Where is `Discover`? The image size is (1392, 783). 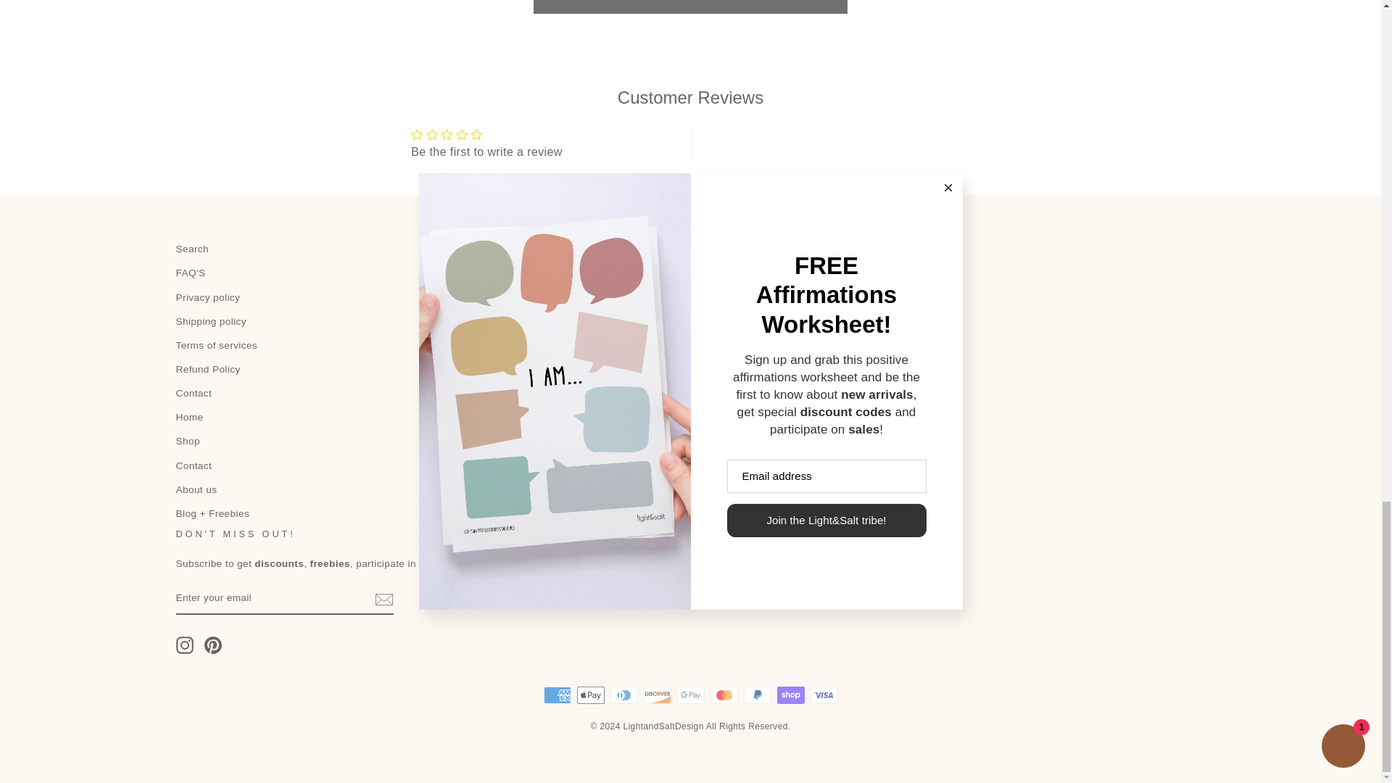 Discover is located at coordinates (657, 695).